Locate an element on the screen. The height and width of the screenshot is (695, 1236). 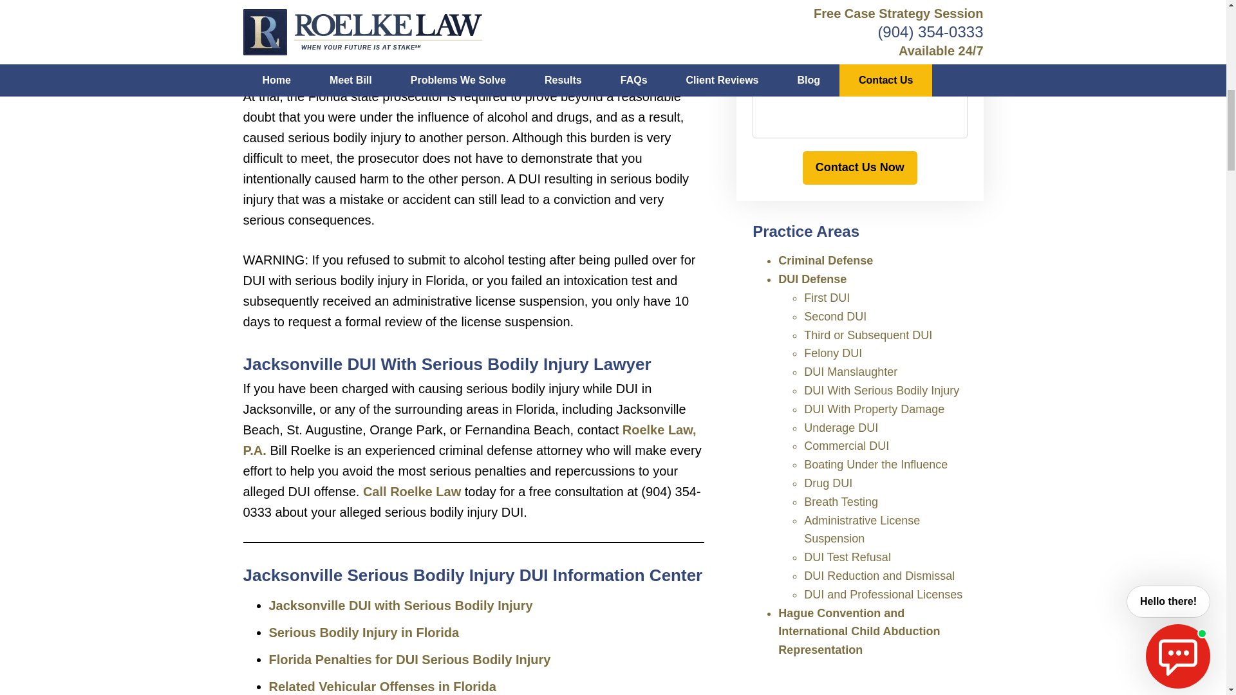
Call Roelke Law is located at coordinates (412, 492).